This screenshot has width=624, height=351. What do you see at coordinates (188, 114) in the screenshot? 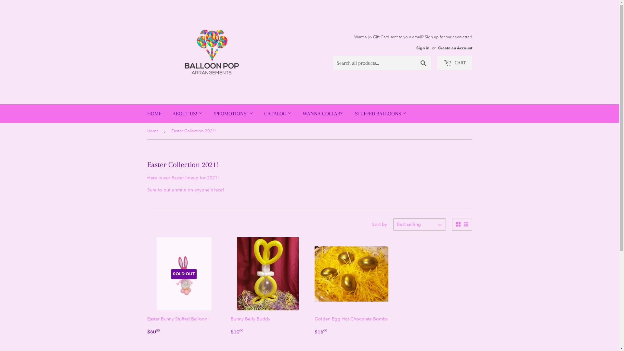
I see `ABOUT US!` at bounding box center [188, 114].